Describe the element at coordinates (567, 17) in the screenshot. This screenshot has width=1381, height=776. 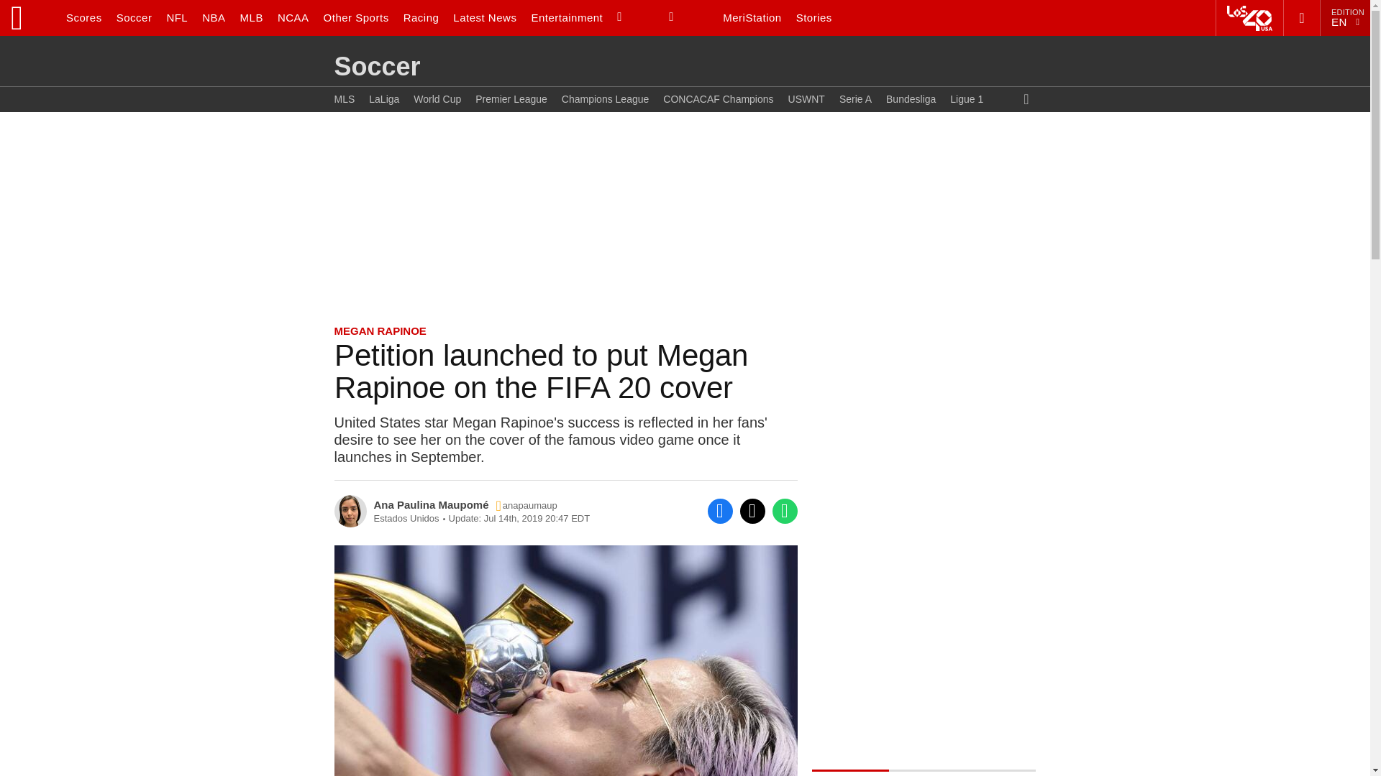
I see `Entertainment` at that location.